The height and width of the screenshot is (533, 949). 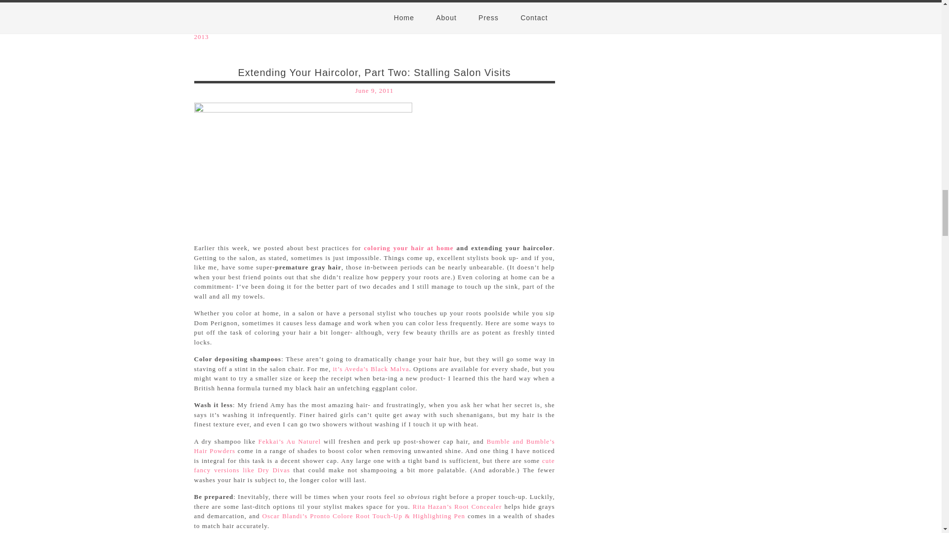 What do you see at coordinates (302, 166) in the screenshot?
I see `inbetween hair color` at bounding box center [302, 166].